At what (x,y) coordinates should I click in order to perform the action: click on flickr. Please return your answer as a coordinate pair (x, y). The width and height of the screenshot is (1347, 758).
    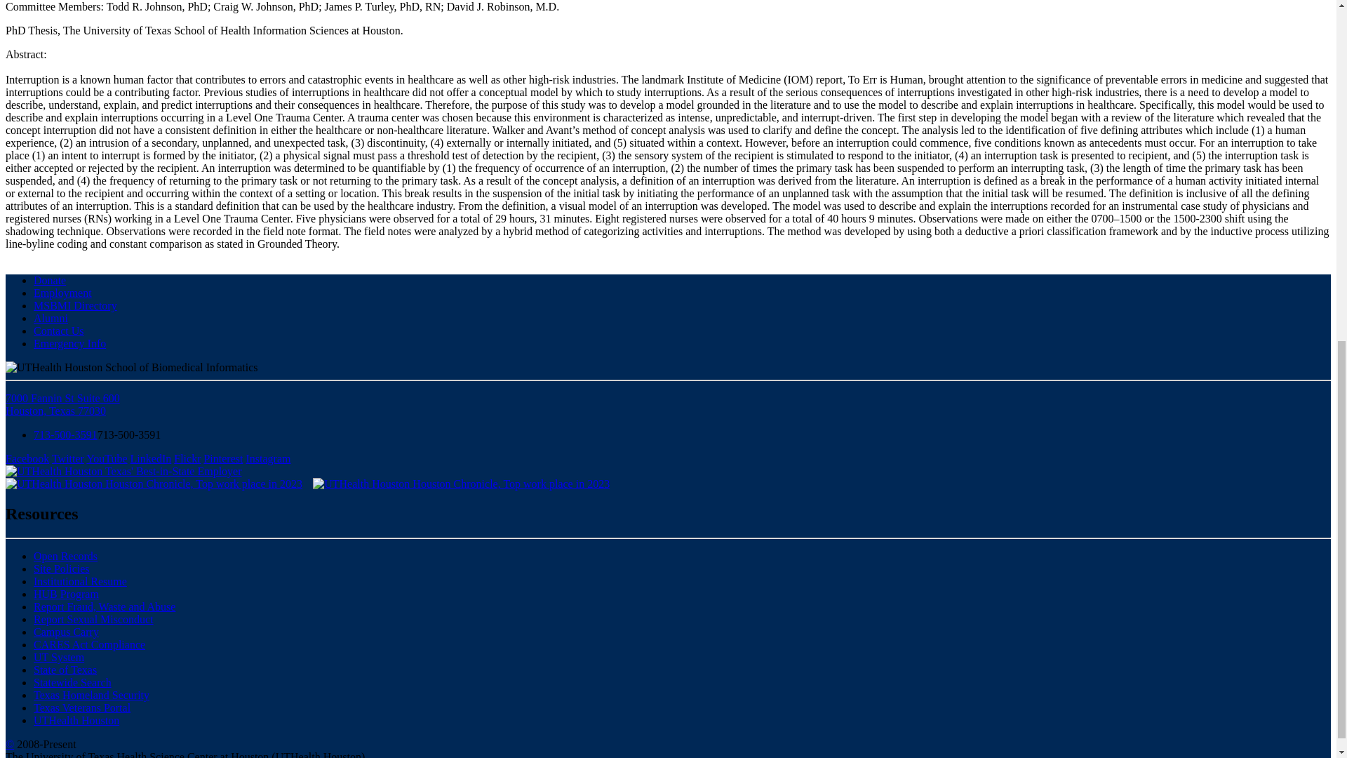
    Looking at the image, I should click on (187, 458).